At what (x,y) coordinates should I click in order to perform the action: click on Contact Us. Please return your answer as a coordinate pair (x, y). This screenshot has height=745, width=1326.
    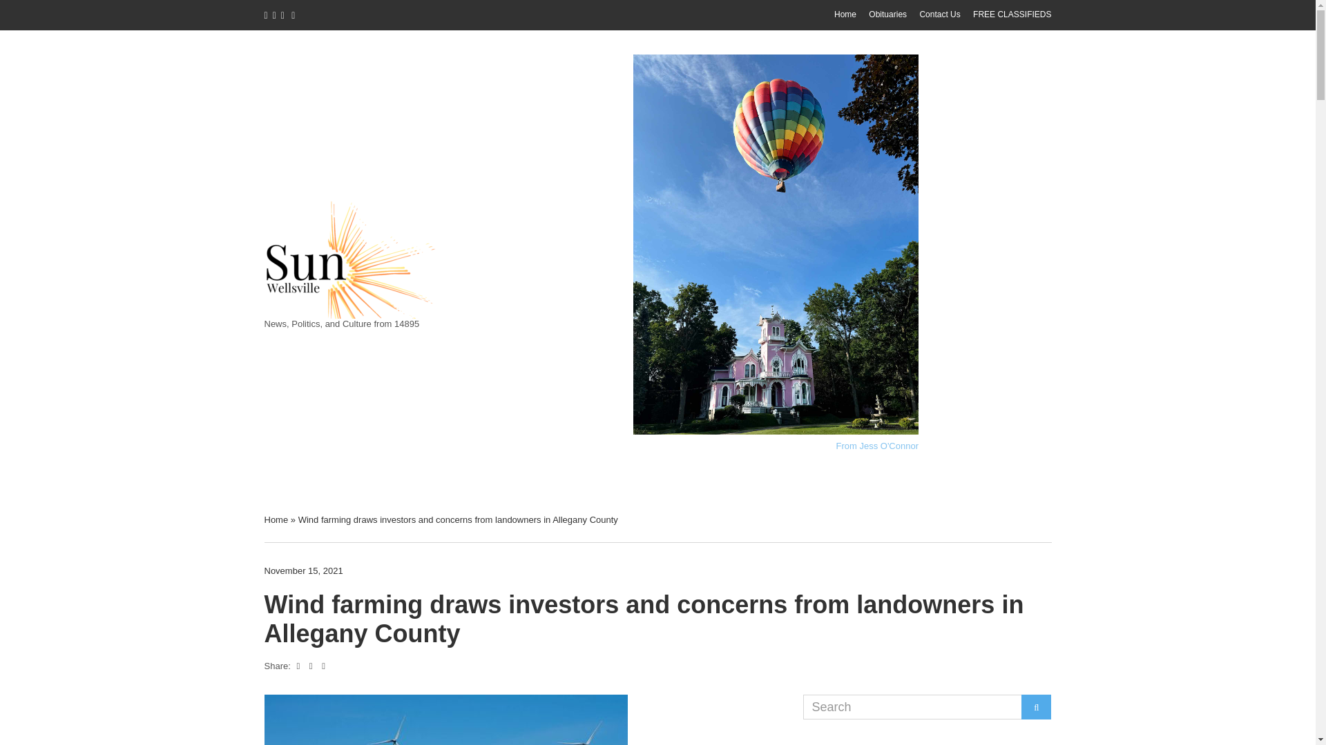
    Looking at the image, I should click on (939, 14).